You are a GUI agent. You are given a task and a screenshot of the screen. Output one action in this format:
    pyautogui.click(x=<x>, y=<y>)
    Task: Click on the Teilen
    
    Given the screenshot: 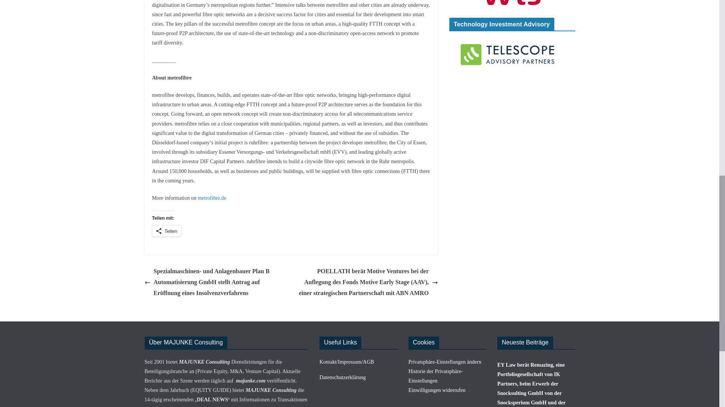 What is the action you would take?
    pyautogui.click(x=166, y=231)
    